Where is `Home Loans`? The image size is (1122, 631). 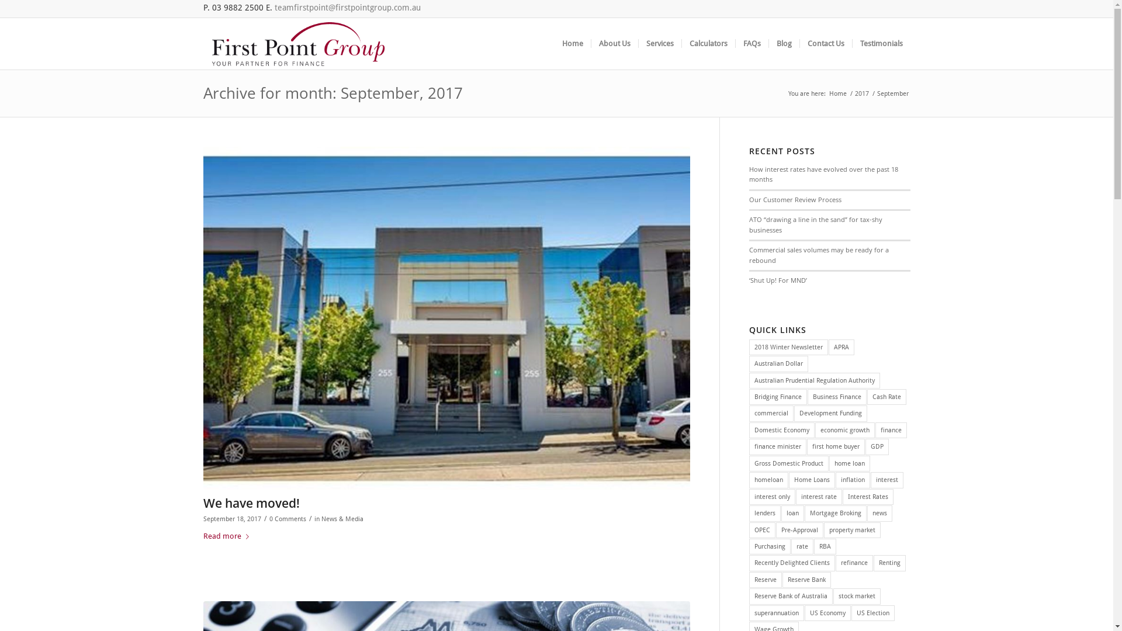 Home Loans is located at coordinates (812, 480).